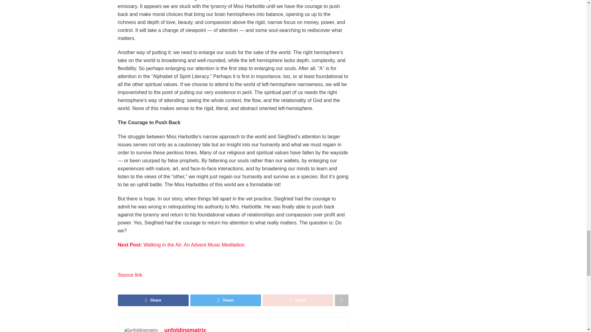 This screenshot has height=332, width=591. Describe the element at coordinates (153, 300) in the screenshot. I see `Share` at that location.